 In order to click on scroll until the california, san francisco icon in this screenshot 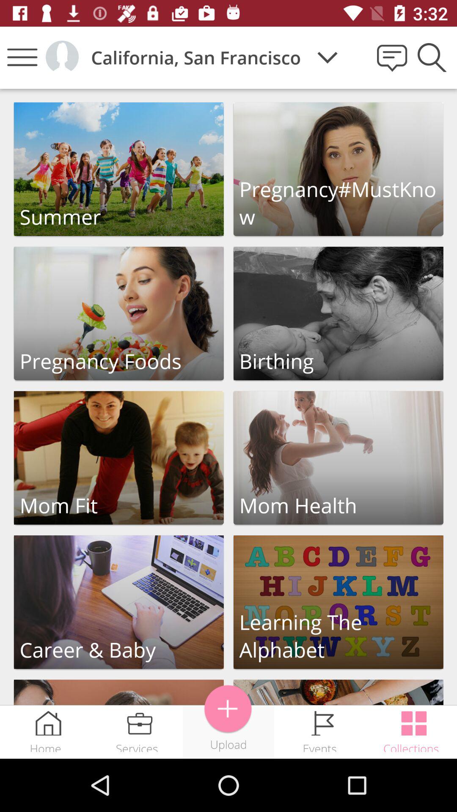, I will do `click(195, 58)`.